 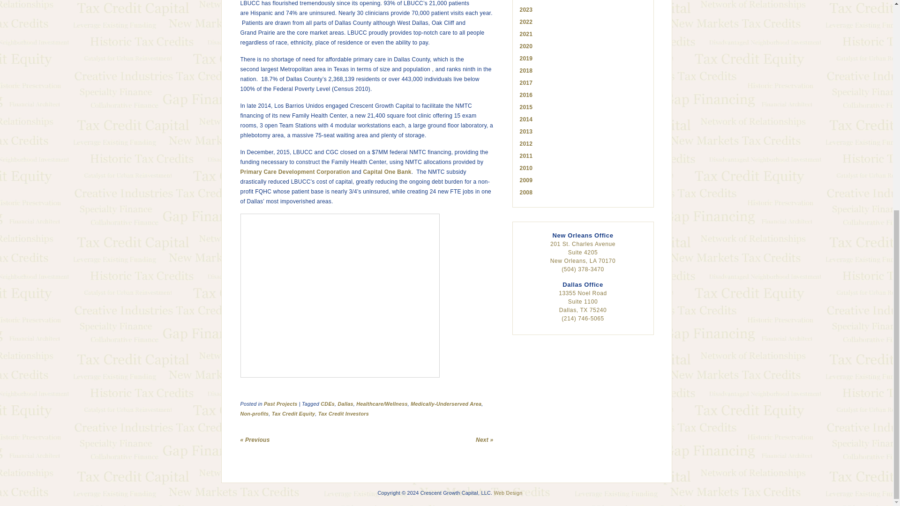 What do you see at coordinates (387, 171) in the screenshot?
I see `Capital One Bank` at bounding box center [387, 171].